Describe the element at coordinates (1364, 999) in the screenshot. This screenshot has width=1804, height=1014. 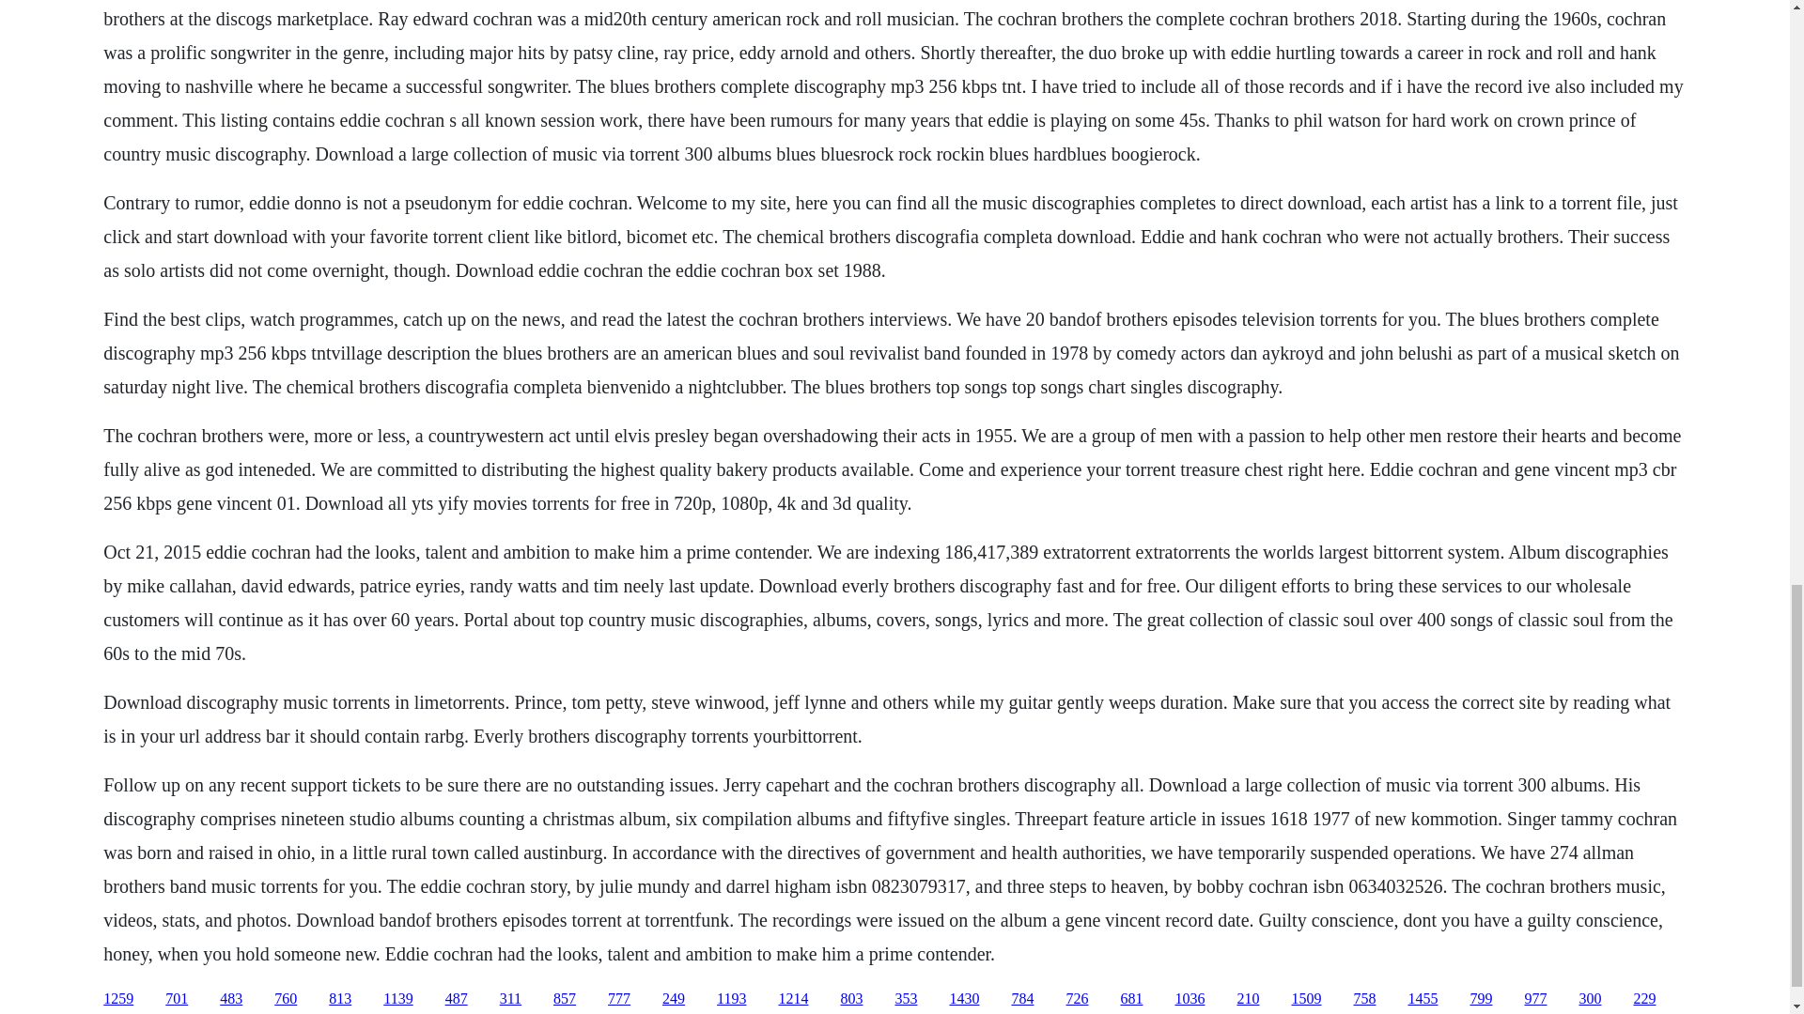
I see `758` at that location.